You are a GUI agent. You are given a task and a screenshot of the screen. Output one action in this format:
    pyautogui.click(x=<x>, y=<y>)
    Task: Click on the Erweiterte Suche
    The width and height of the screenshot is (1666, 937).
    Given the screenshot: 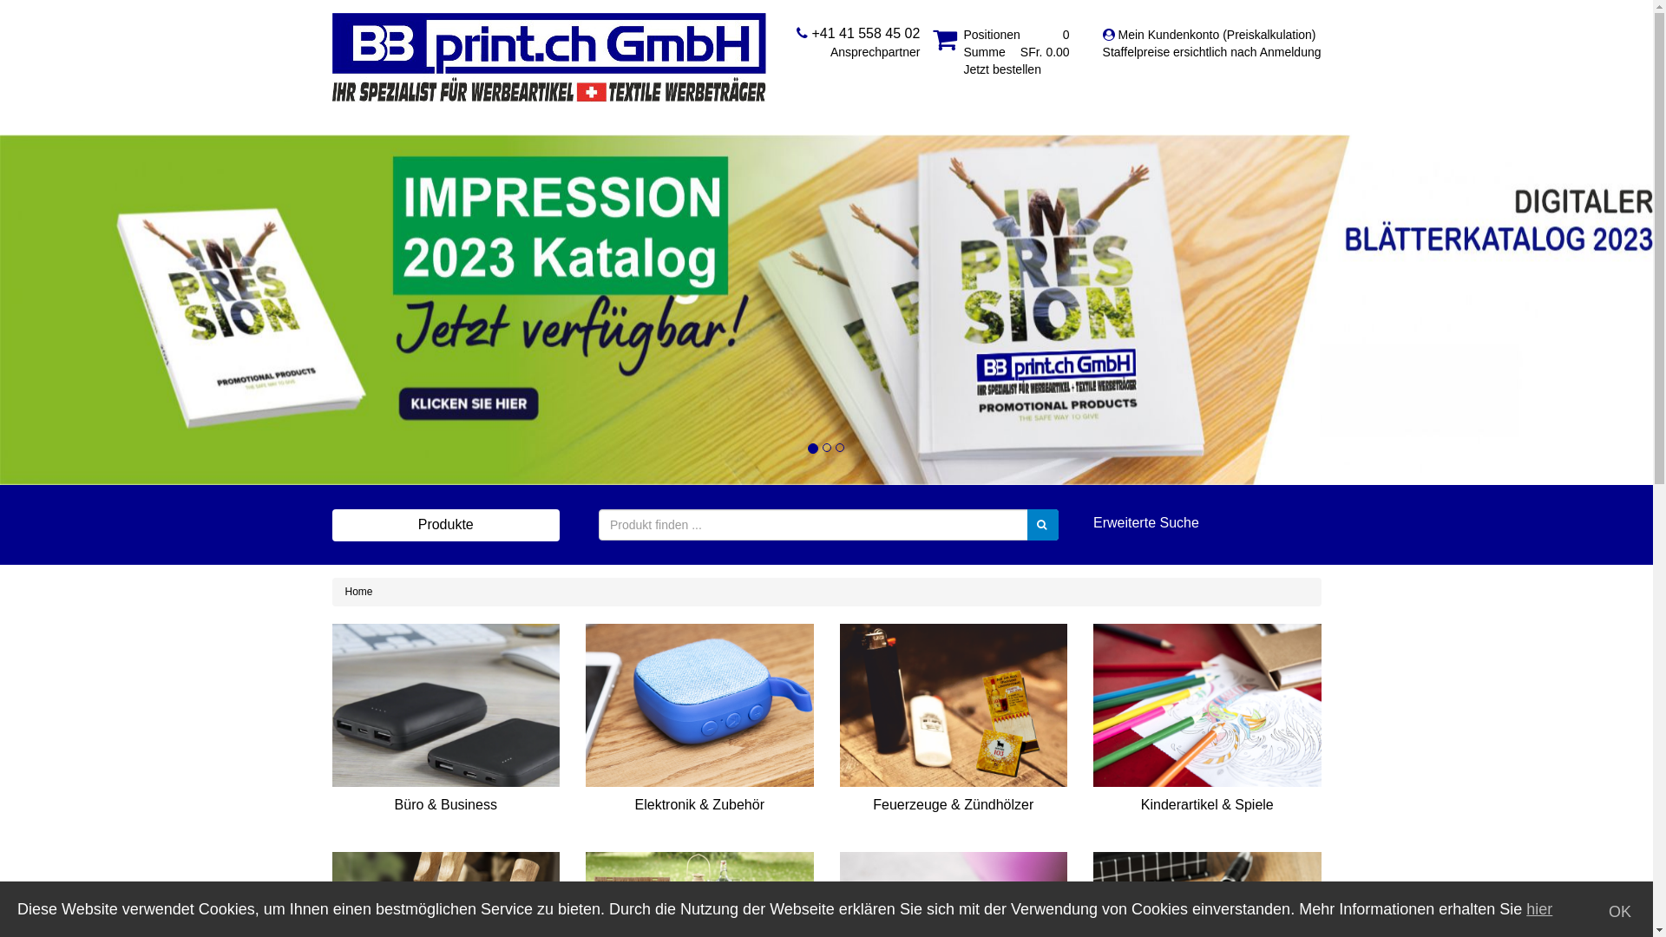 What is the action you would take?
    pyautogui.click(x=1208, y=524)
    